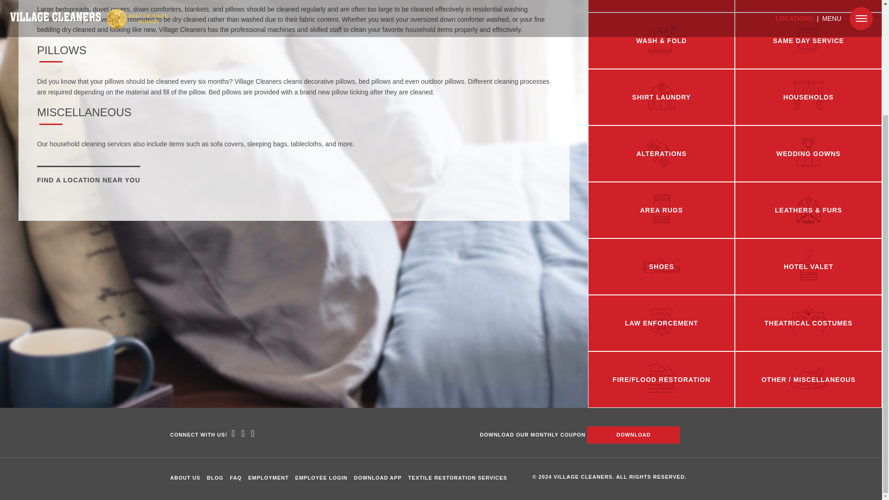 The image size is (889, 500). What do you see at coordinates (661, 210) in the screenshot?
I see `AREA RUGS` at bounding box center [661, 210].